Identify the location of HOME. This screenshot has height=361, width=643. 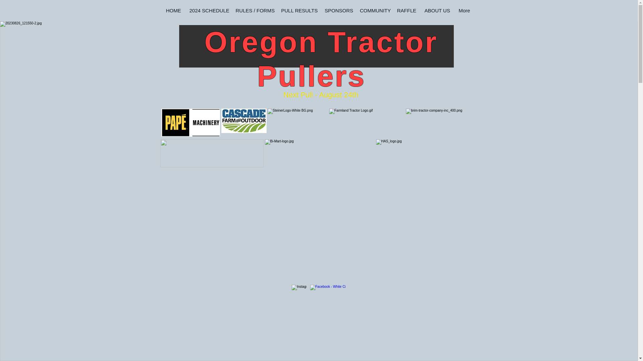
(173, 11).